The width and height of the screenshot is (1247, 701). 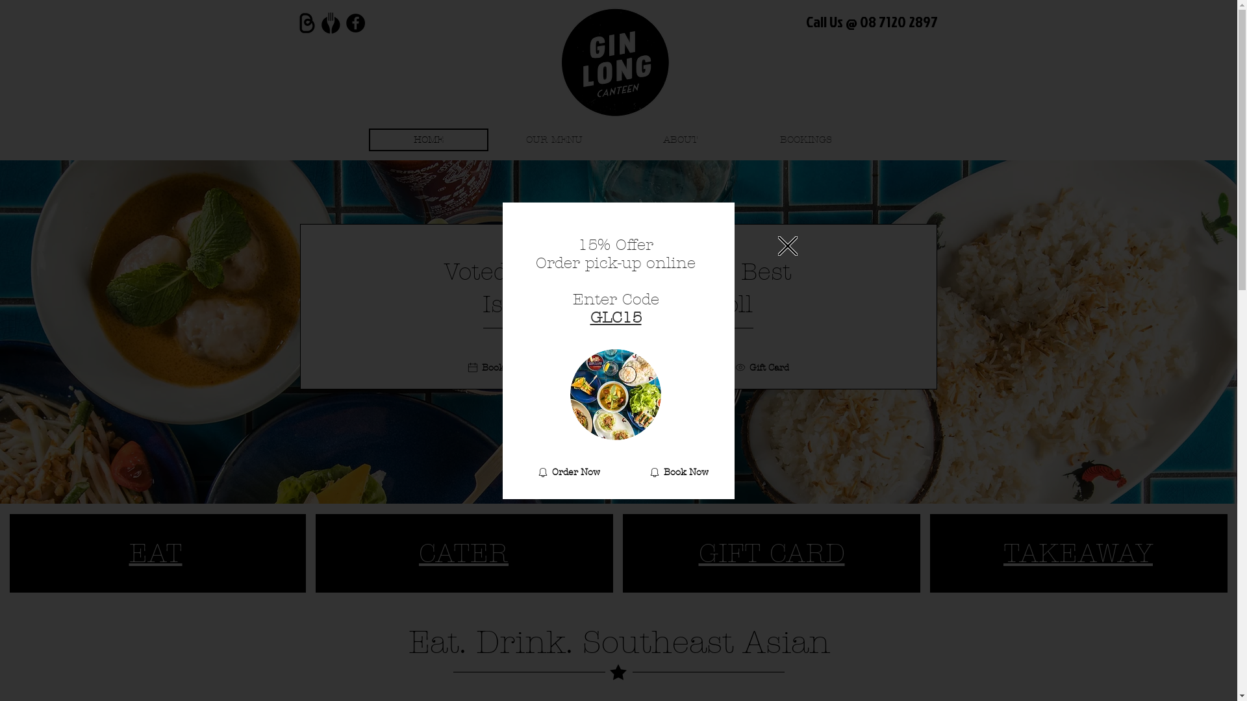 I want to click on BOOKINGS, so click(x=807, y=140).